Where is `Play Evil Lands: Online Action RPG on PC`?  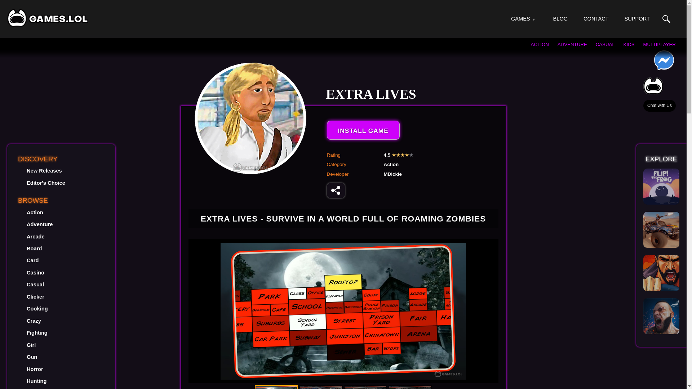
Play Evil Lands: Online Action RPG on PC is located at coordinates (661, 316).